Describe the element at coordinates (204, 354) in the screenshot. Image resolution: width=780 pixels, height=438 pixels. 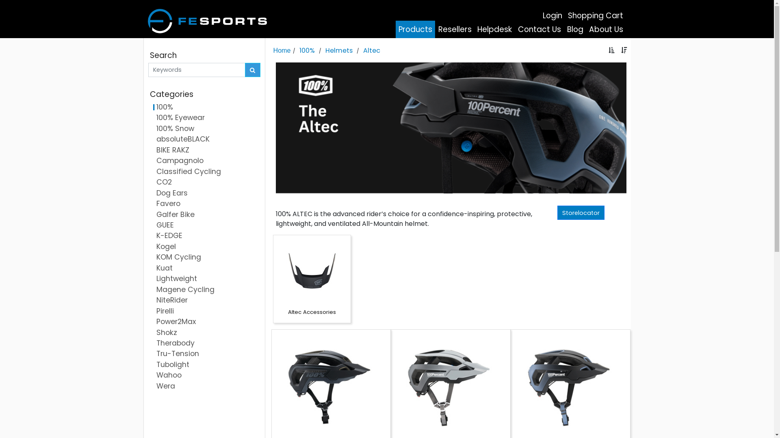
I see `Tru-Tension` at that location.